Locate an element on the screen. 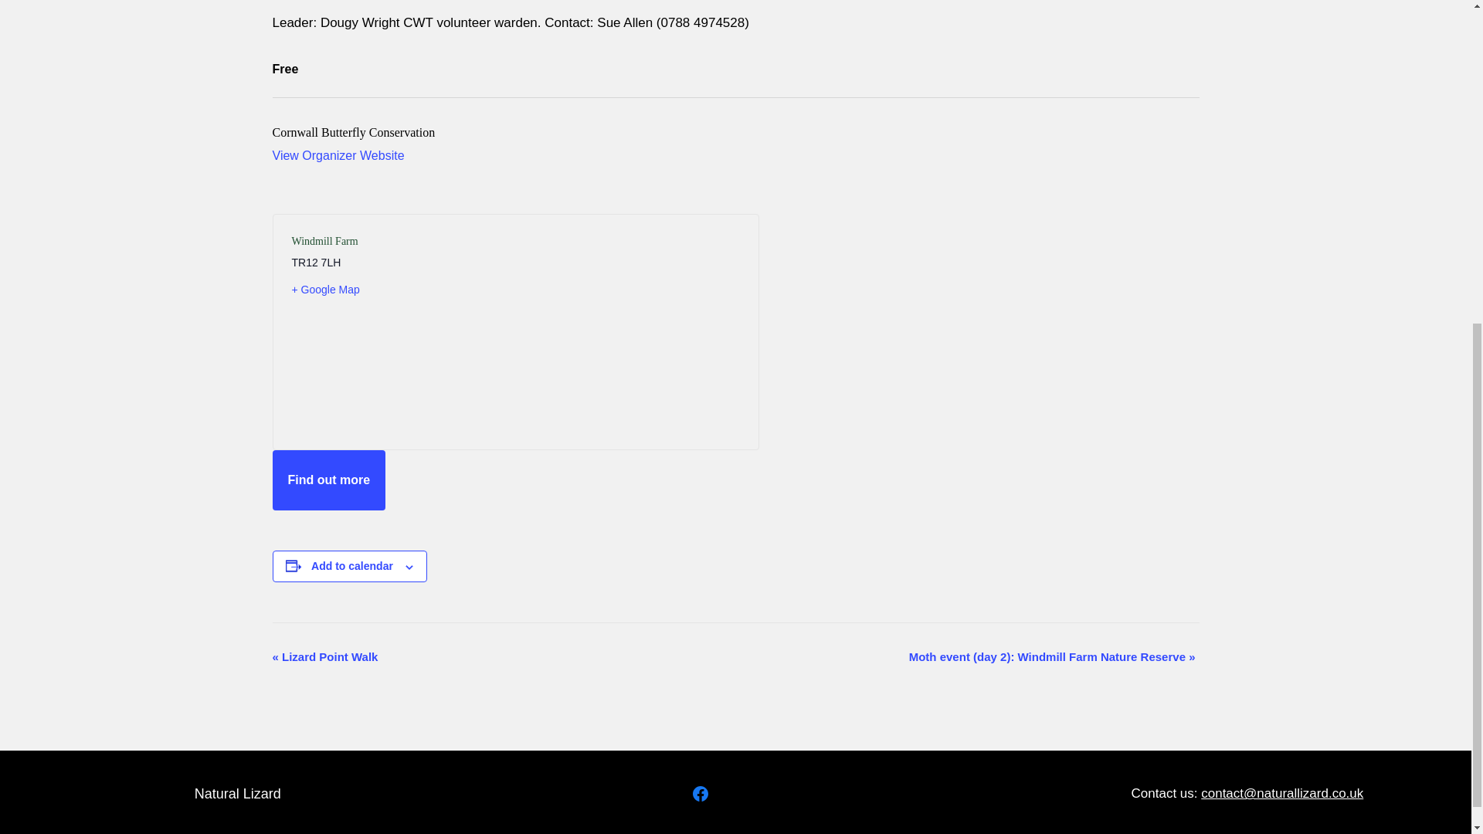 This screenshot has height=834, width=1483. Add to calendar is located at coordinates (352, 565).